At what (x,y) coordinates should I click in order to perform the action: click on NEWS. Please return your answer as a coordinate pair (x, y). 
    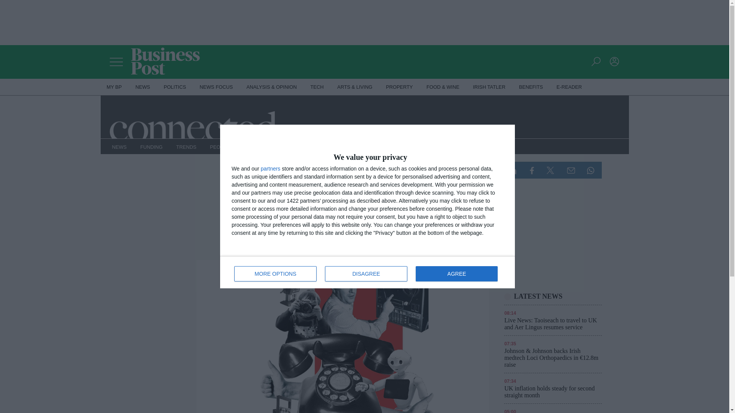
    Looking at the image, I should click on (531, 87).